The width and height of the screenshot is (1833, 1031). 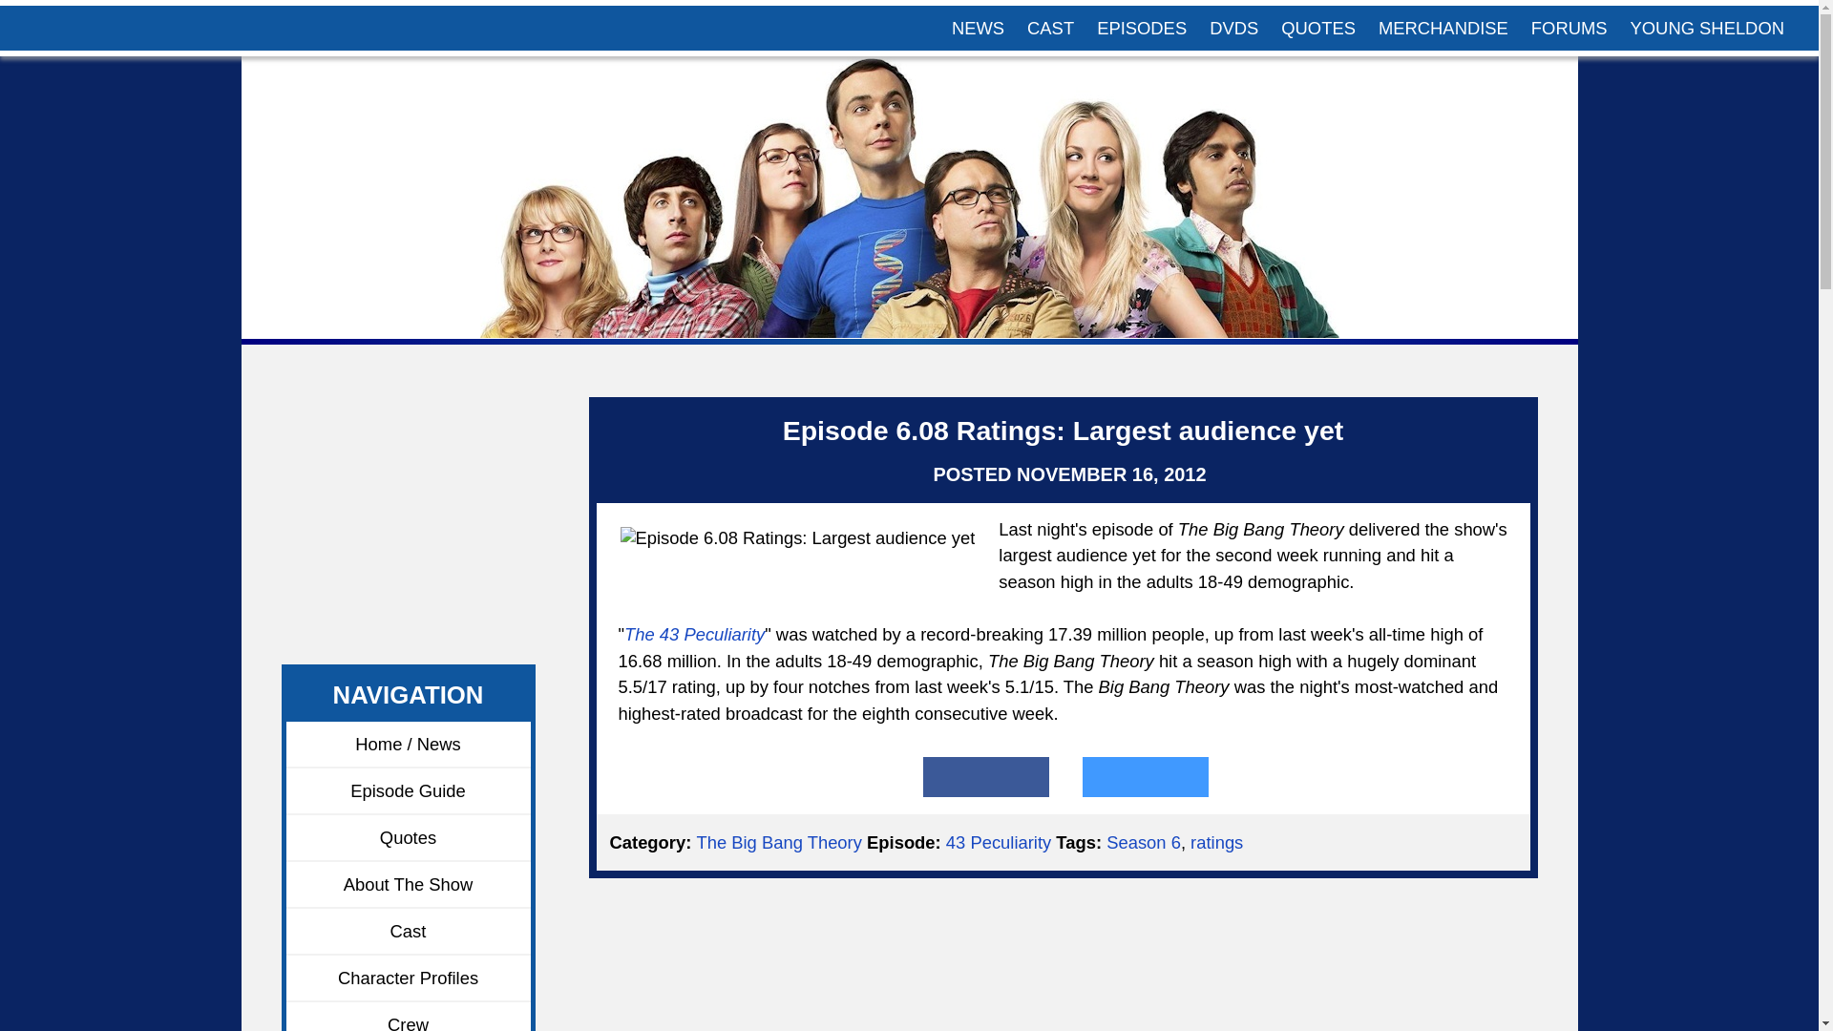 What do you see at coordinates (409, 1016) in the screenshot?
I see `Crew` at bounding box center [409, 1016].